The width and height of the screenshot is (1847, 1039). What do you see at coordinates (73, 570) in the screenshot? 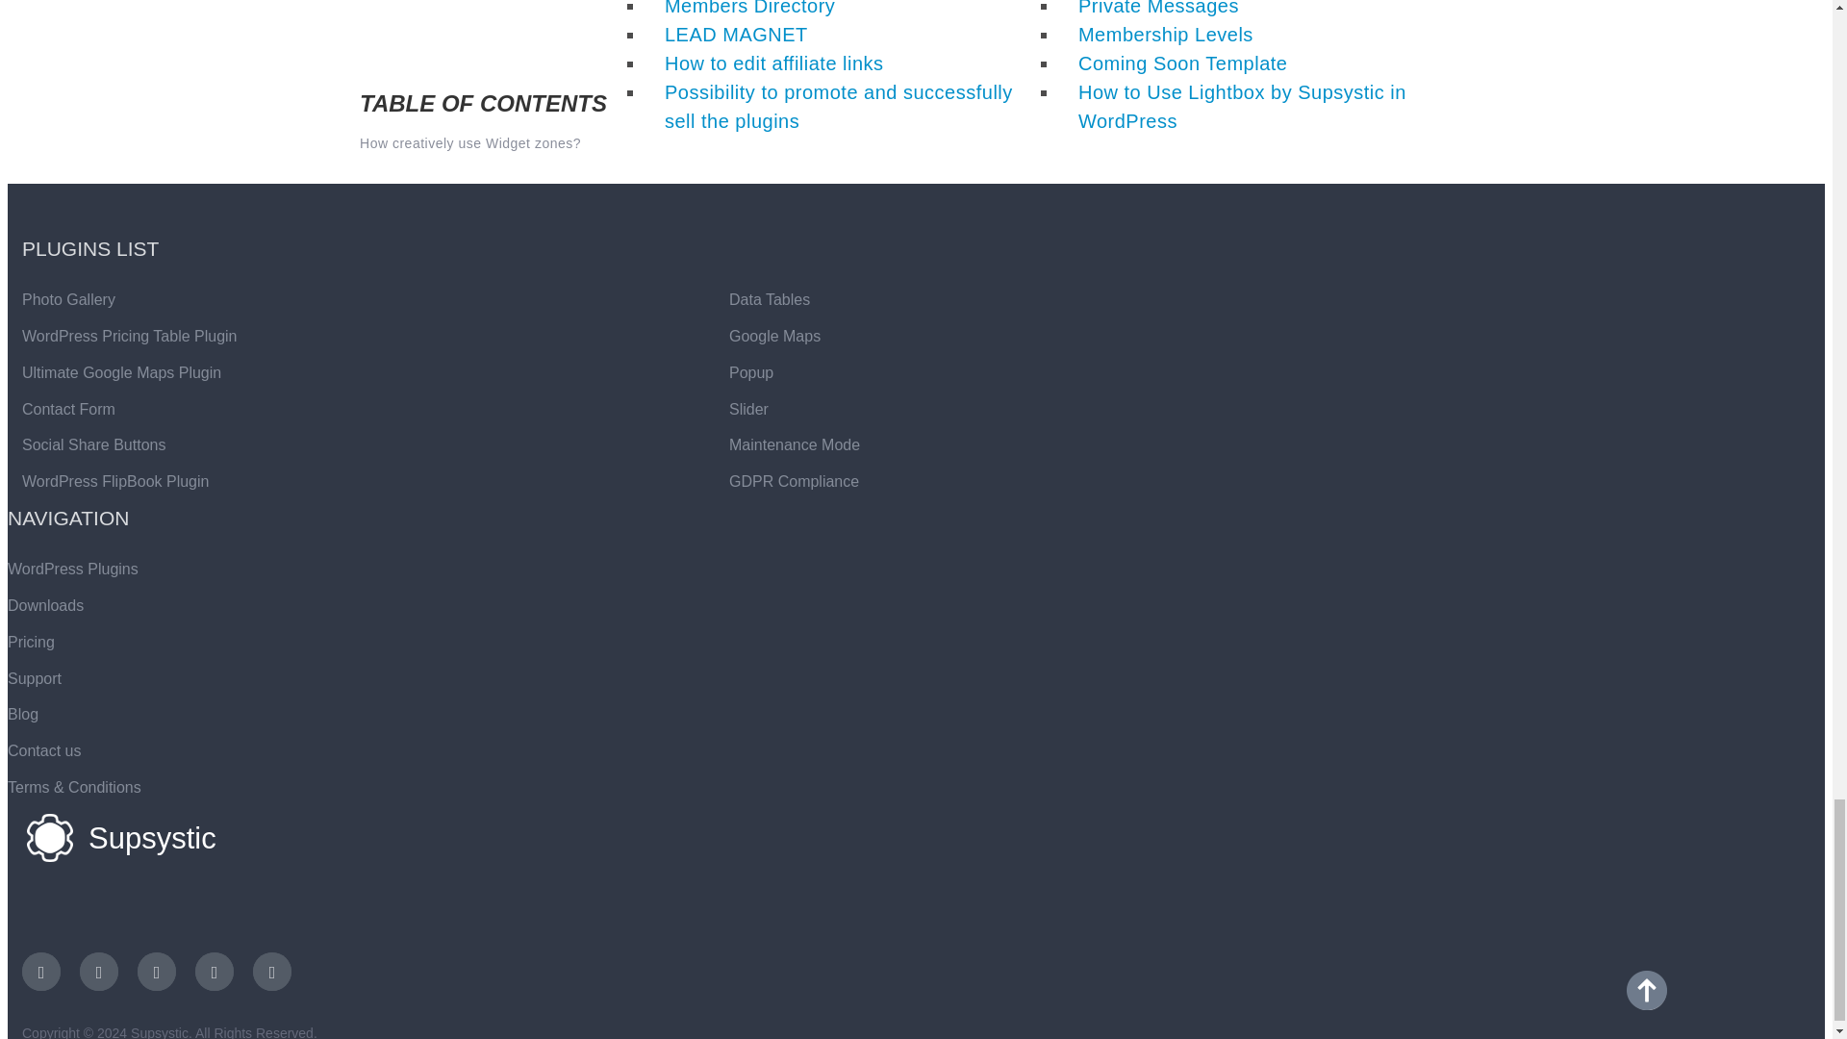
I see `WordPress Plugins by Supsystic` at bounding box center [73, 570].